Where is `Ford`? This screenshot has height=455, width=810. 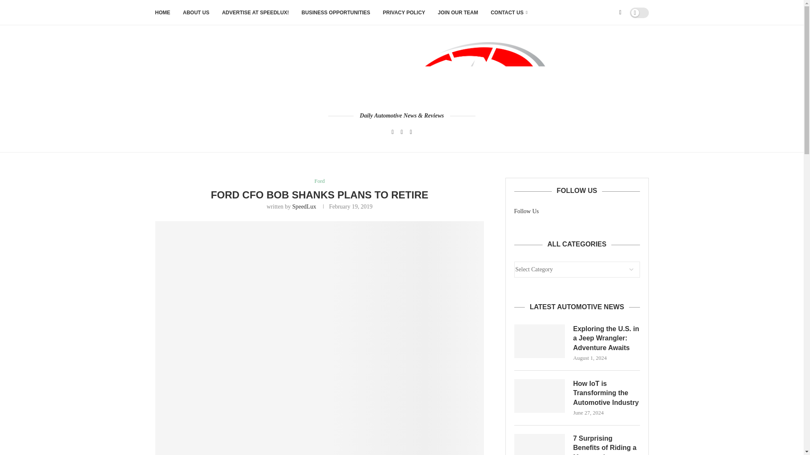 Ford is located at coordinates (319, 181).